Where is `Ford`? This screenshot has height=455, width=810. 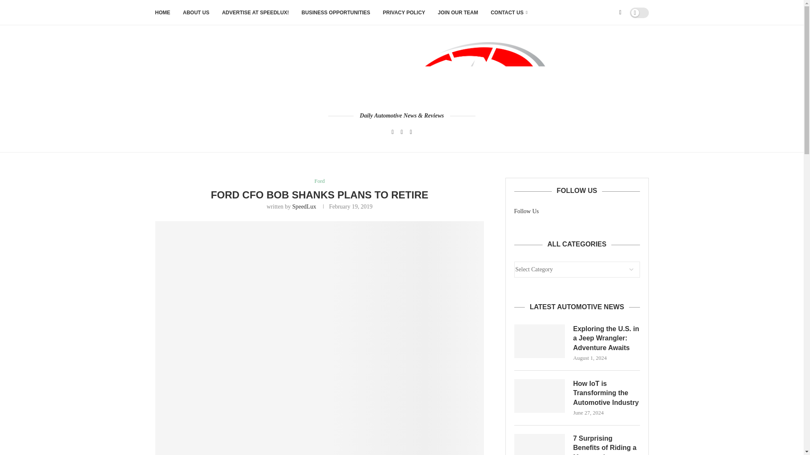 Ford is located at coordinates (319, 181).